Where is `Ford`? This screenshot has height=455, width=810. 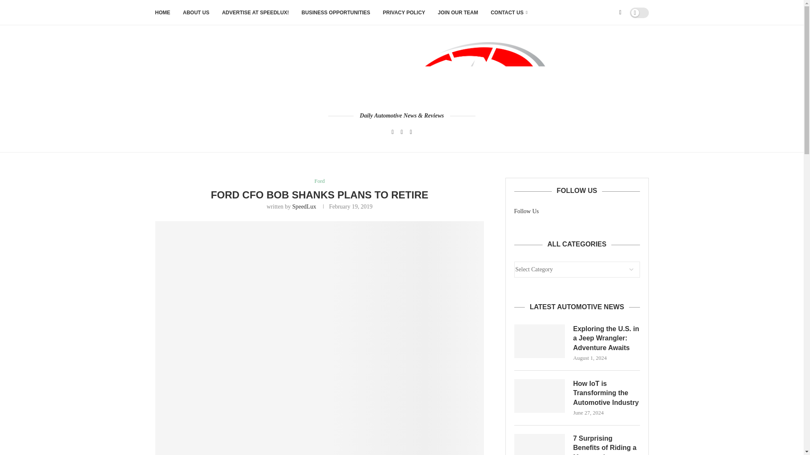 Ford is located at coordinates (319, 181).